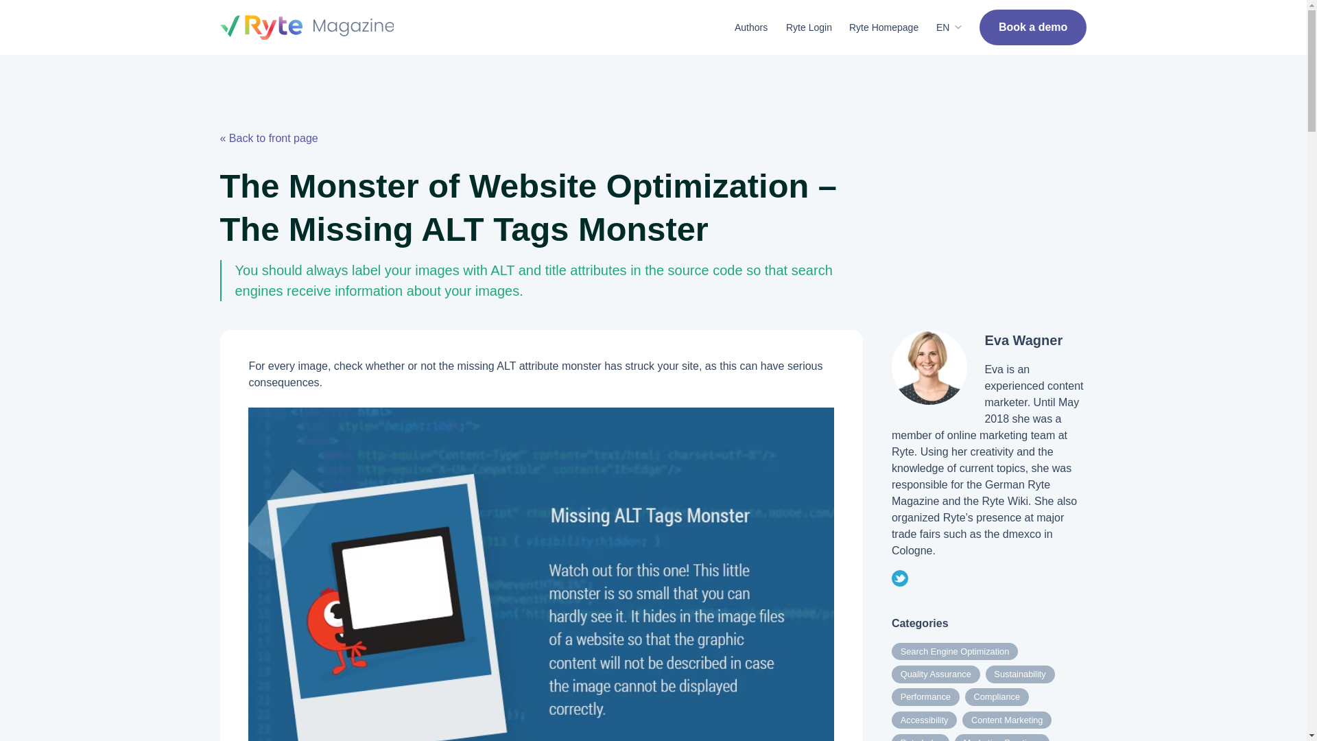 The height and width of the screenshot is (741, 1317). Describe the element at coordinates (883, 27) in the screenshot. I see `Ryte Homepage` at that location.